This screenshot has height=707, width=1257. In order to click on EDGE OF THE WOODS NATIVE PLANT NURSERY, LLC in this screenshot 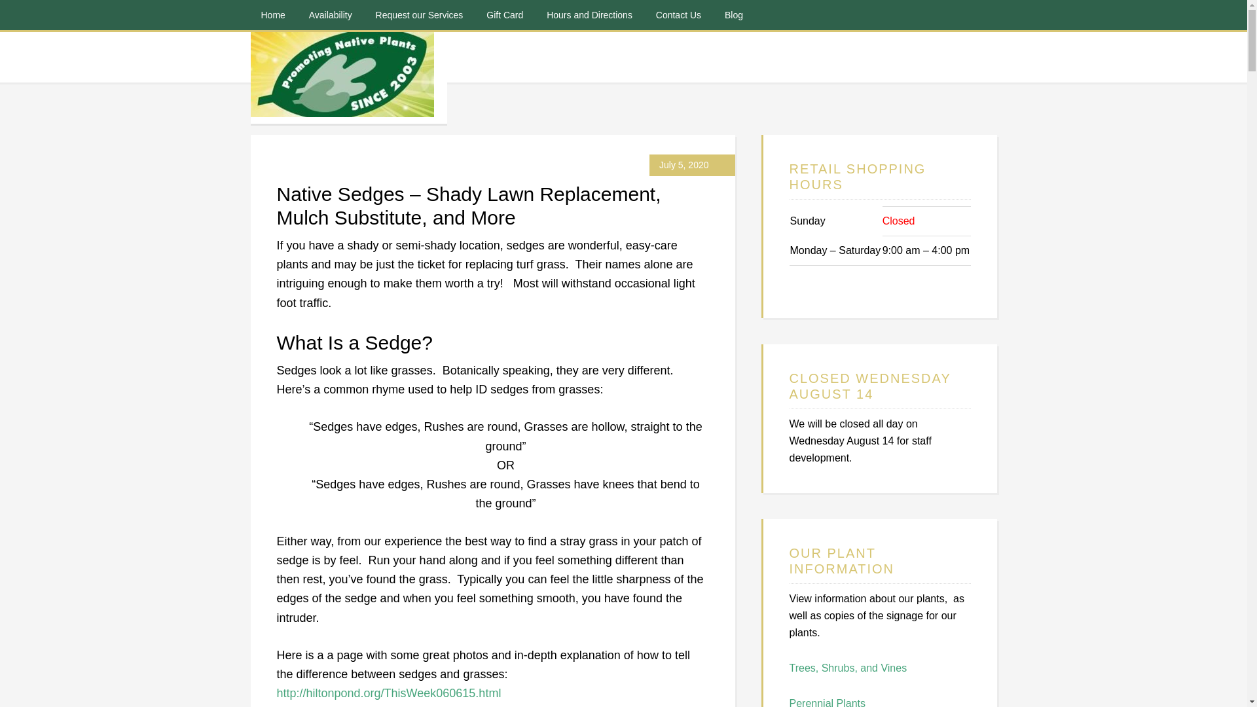, I will do `click(348, 77)`.